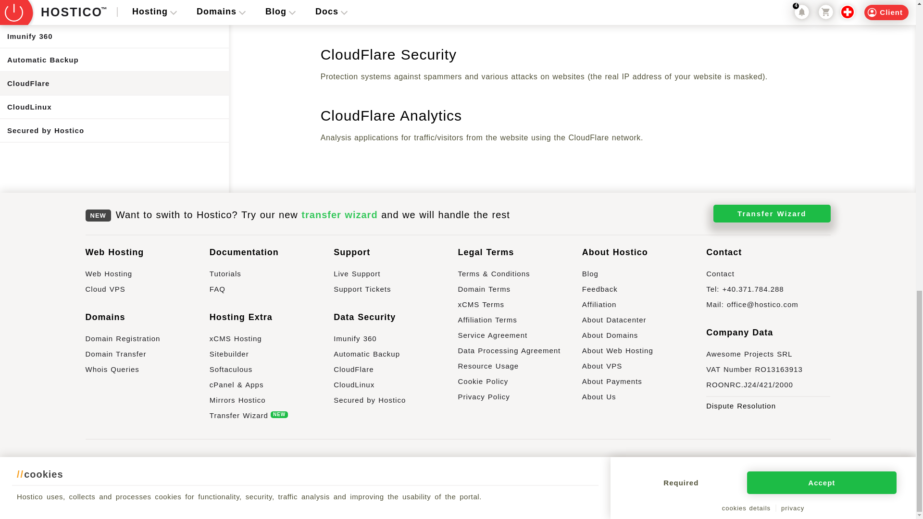 The image size is (923, 519). Describe the element at coordinates (147, 277) in the screenshot. I see `Web Hosting` at that location.